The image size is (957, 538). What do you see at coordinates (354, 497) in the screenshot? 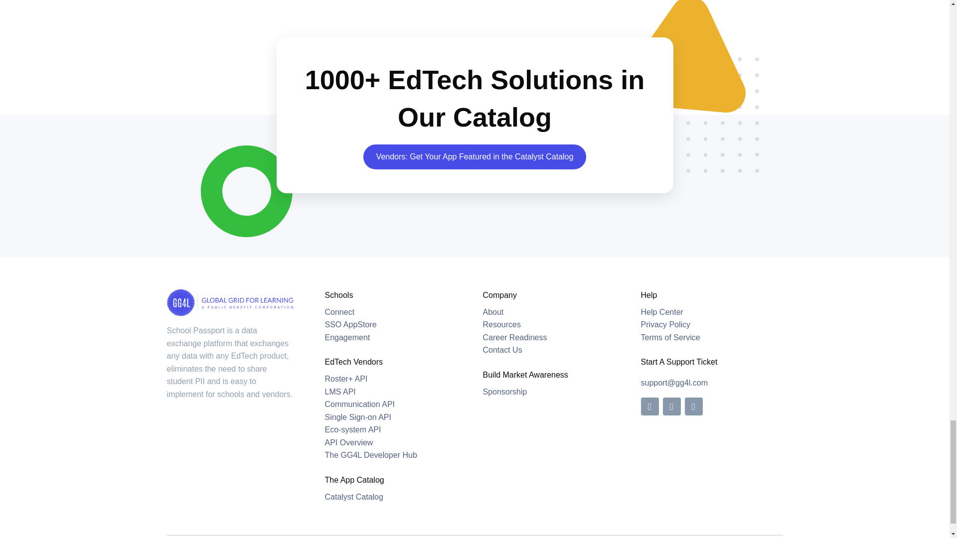
I see `Catalyst Catalog` at bounding box center [354, 497].